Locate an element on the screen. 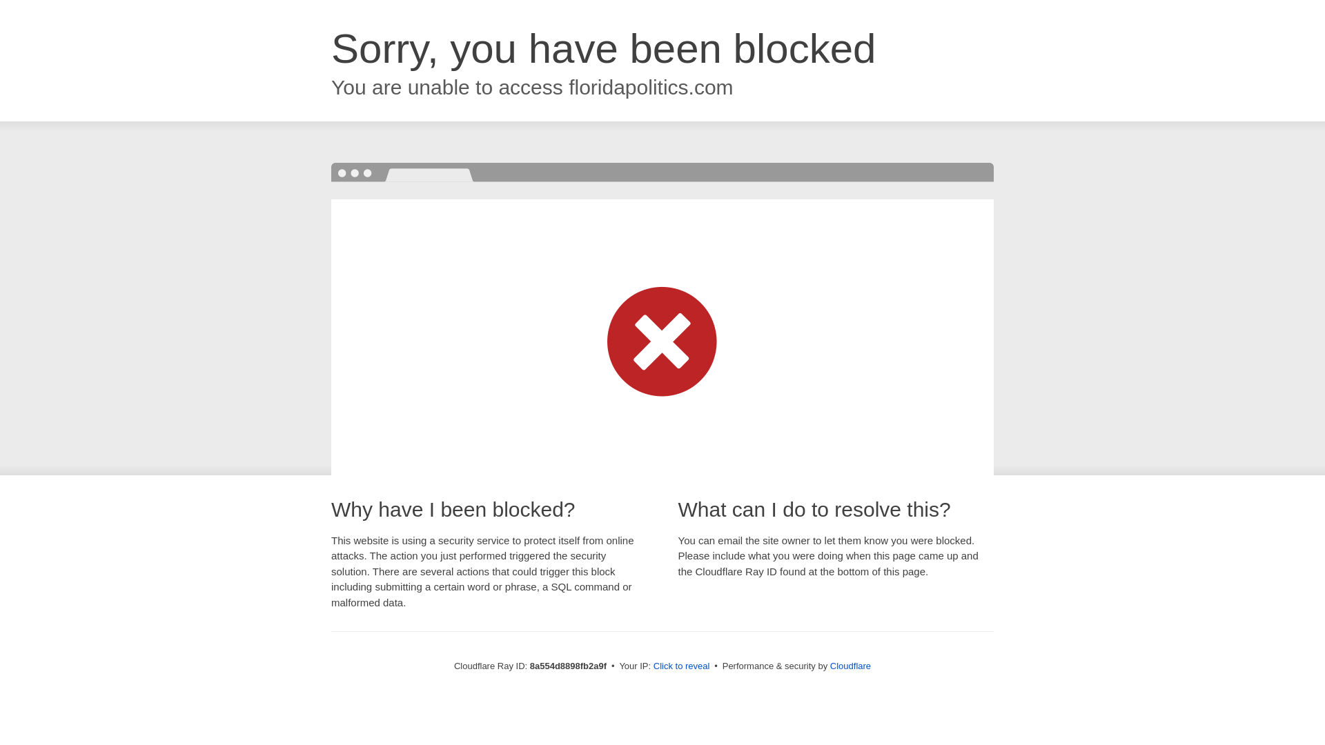 This screenshot has height=745, width=1325. Cloudflare is located at coordinates (850, 666).